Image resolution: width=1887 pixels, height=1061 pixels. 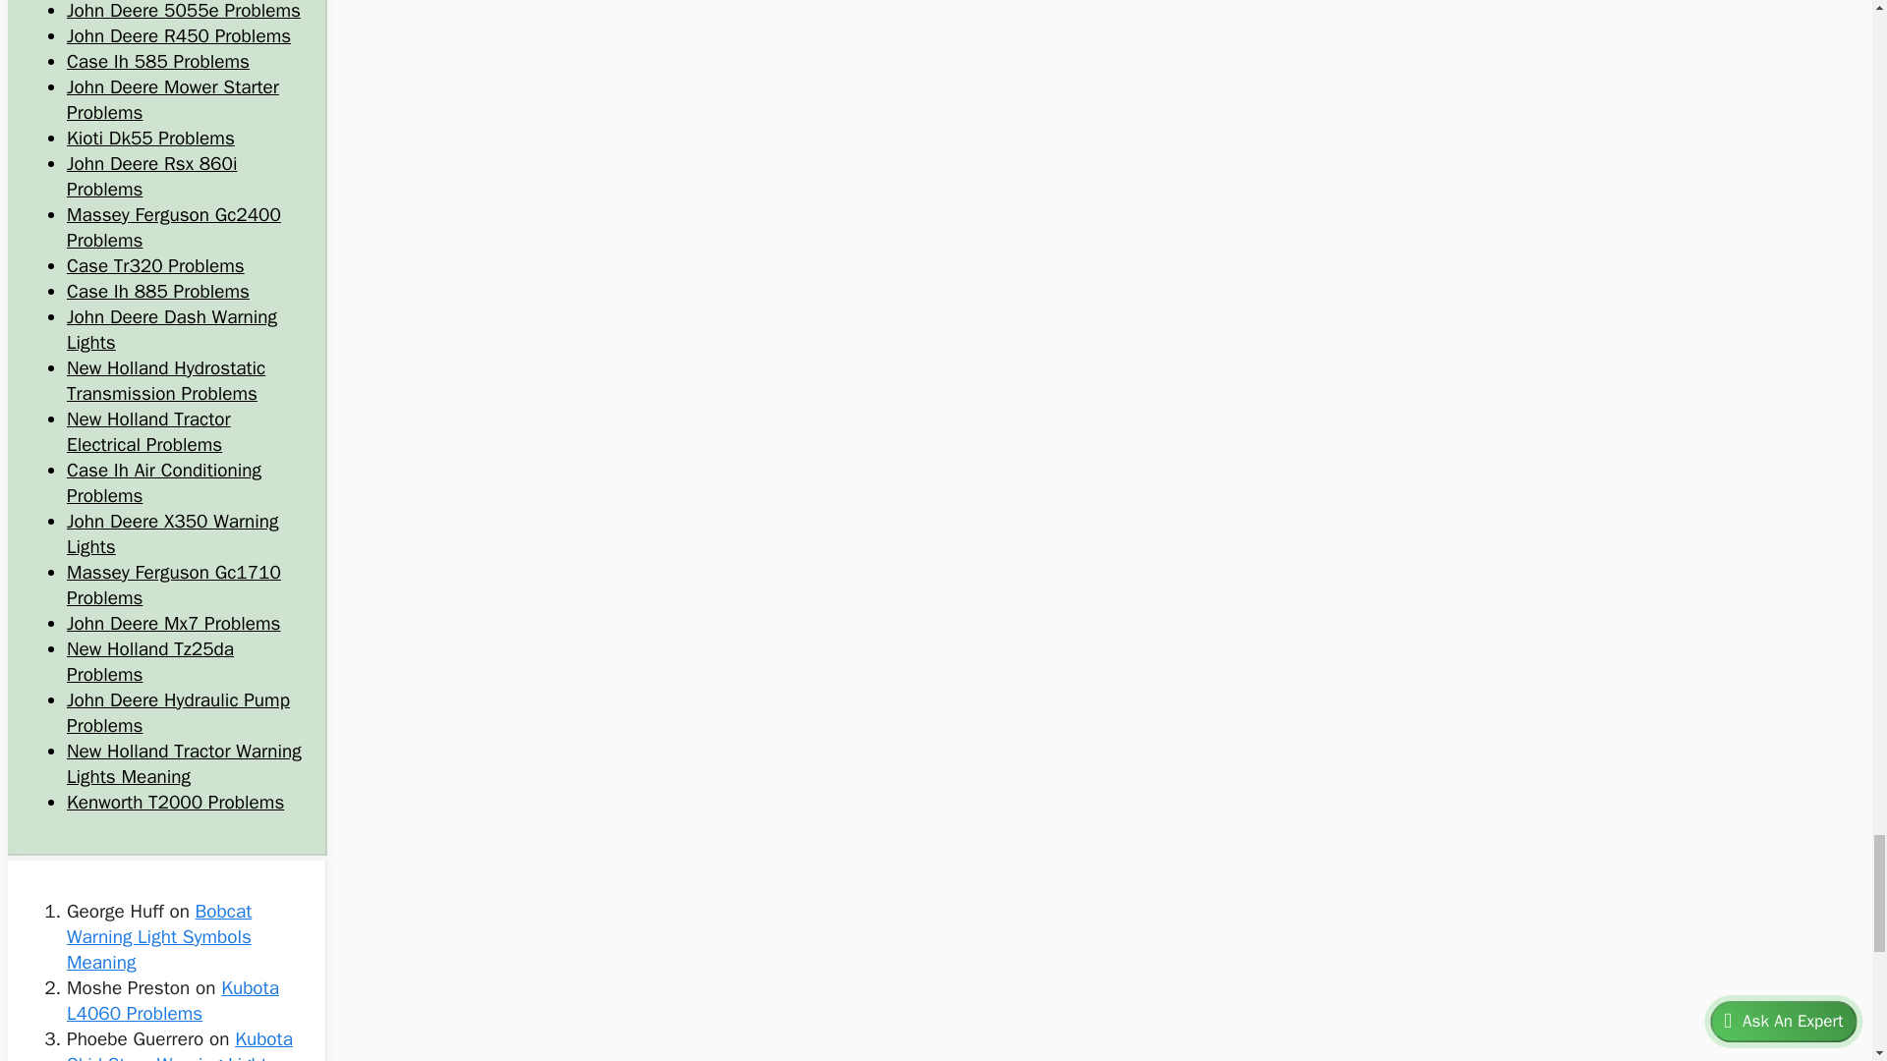 I want to click on John Deere Mower Starter Problems, so click(x=173, y=100).